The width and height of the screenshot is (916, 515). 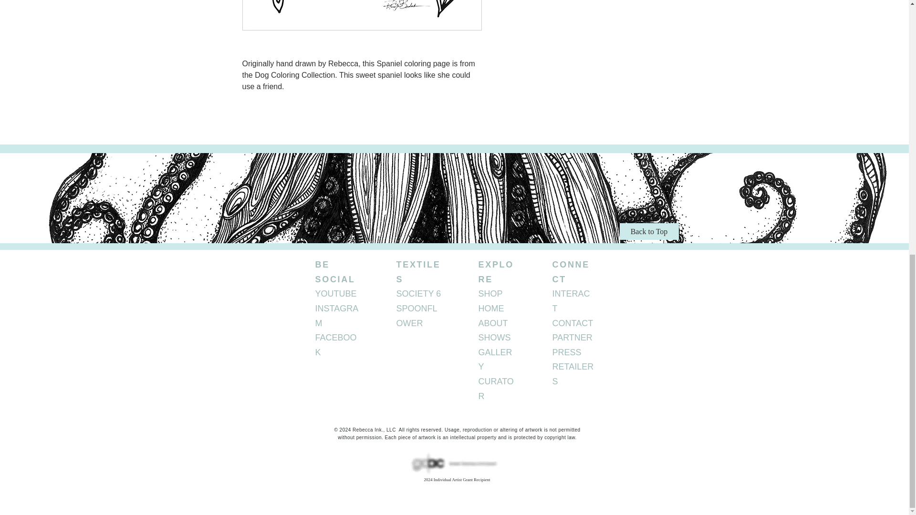 What do you see at coordinates (416, 316) in the screenshot?
I see `SPOONFLOWER` at bounding box center [416, 316].